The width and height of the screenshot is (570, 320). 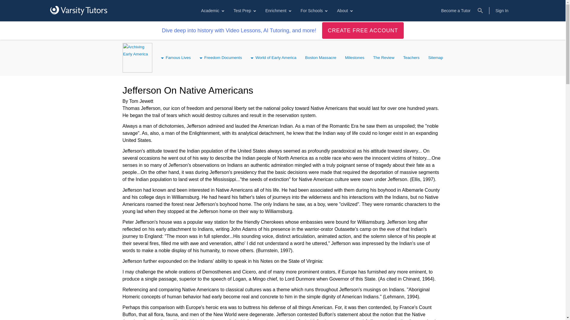 I want to click on Academic, so click(x=212, y=11).